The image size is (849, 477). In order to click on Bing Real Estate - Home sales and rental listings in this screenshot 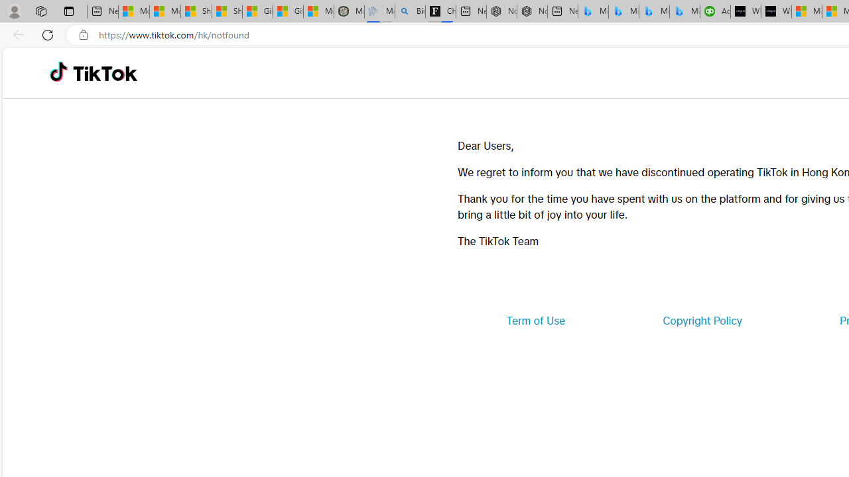, I will do `click(410, 12)`.